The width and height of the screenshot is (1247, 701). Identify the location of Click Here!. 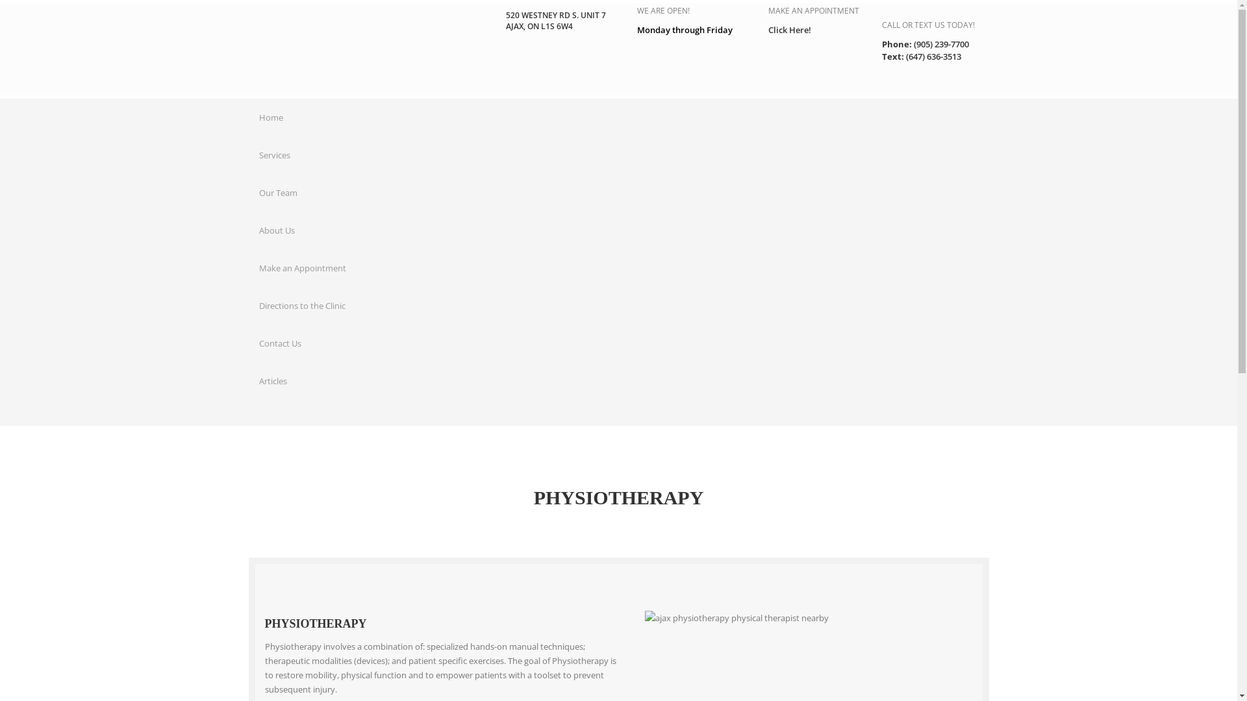
(789, 30).